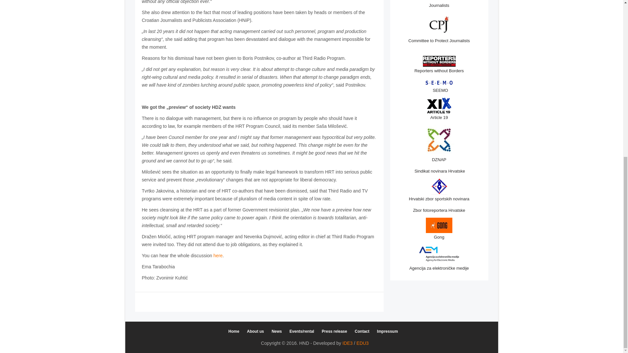  What do you see at coordinates (439, 5) in the screenshot?
I see `Journalists` at bounding box center [439, 5].